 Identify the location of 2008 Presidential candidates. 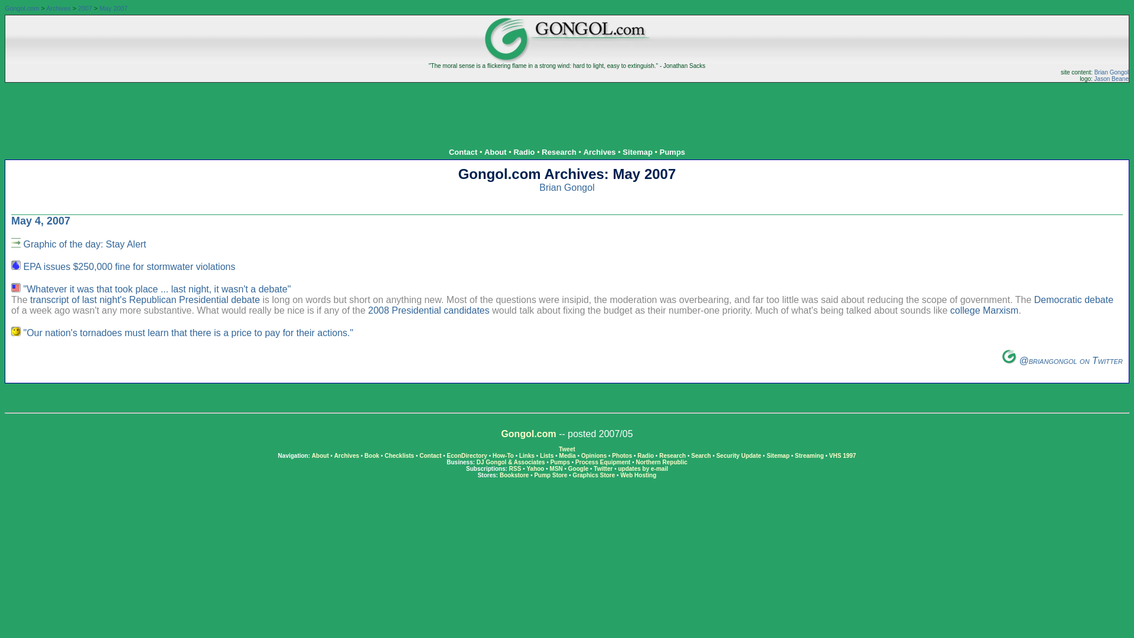
(428, 310).